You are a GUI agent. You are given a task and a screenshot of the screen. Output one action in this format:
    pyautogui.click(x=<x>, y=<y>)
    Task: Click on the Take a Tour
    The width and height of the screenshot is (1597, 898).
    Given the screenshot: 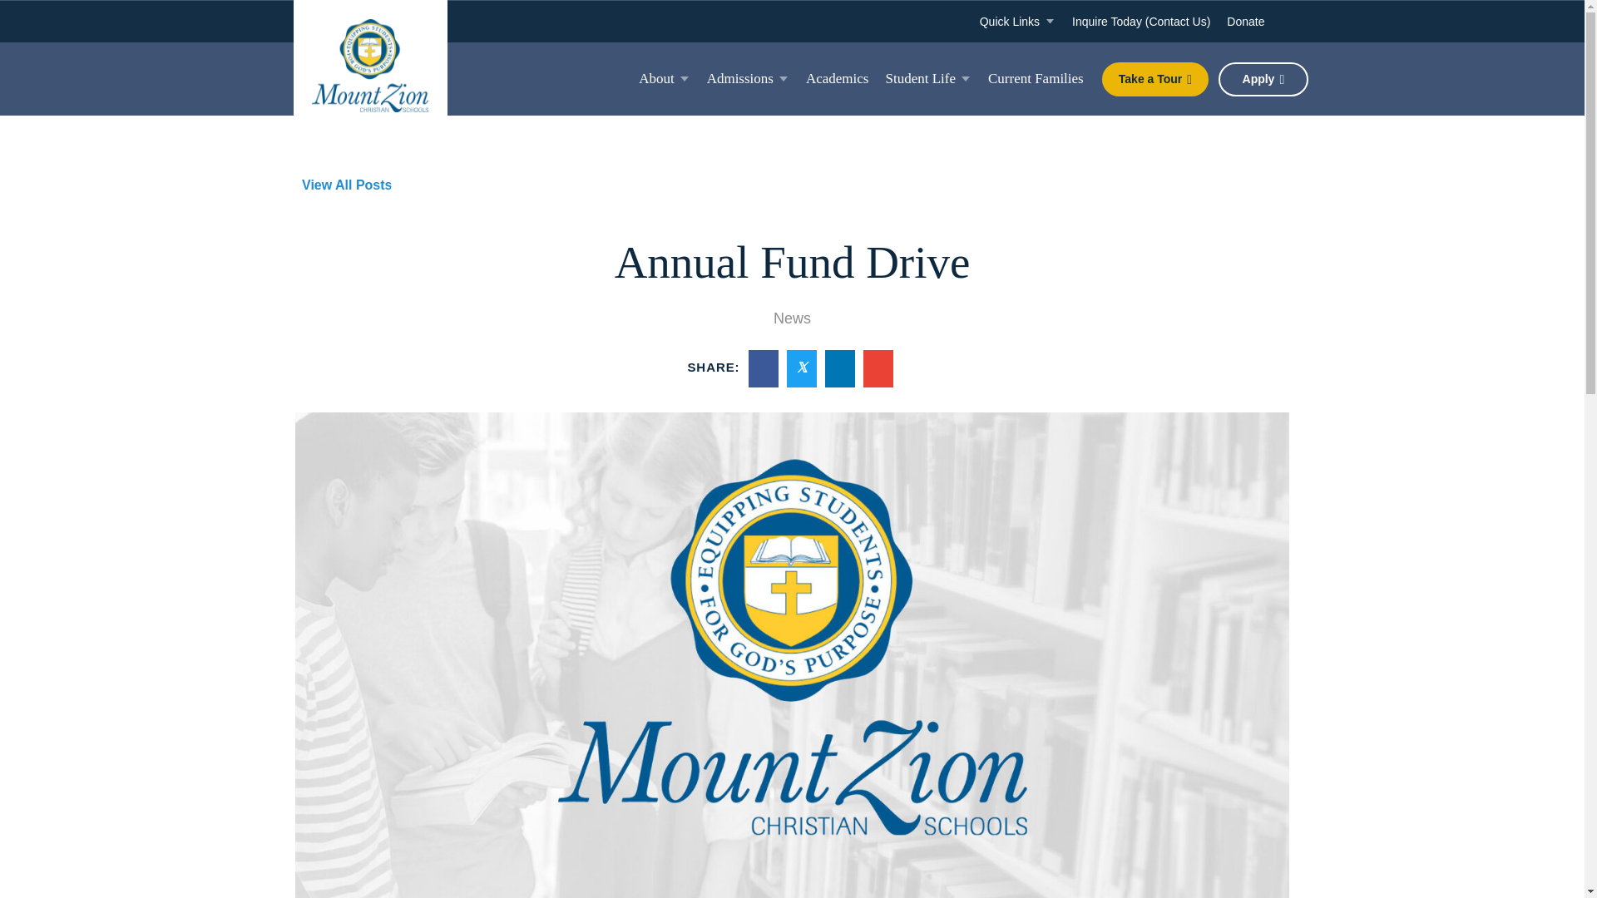 What is the action you would take?
    pyautogui.click(x=1154, y=78)
    